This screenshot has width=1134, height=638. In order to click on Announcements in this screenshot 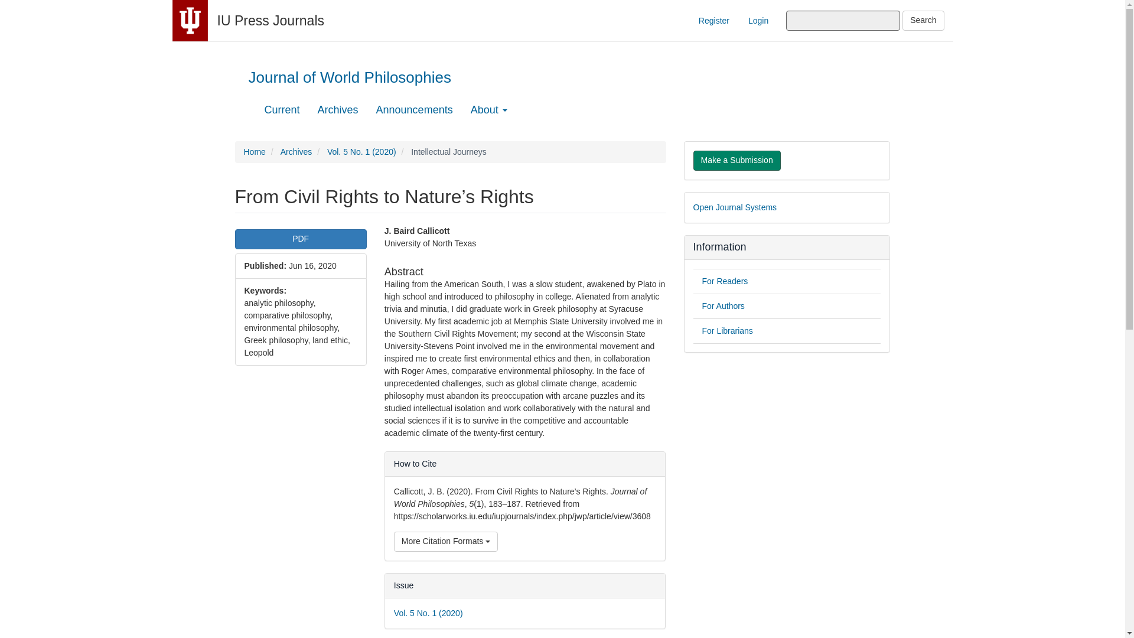, I will do `click(415, 109)`.